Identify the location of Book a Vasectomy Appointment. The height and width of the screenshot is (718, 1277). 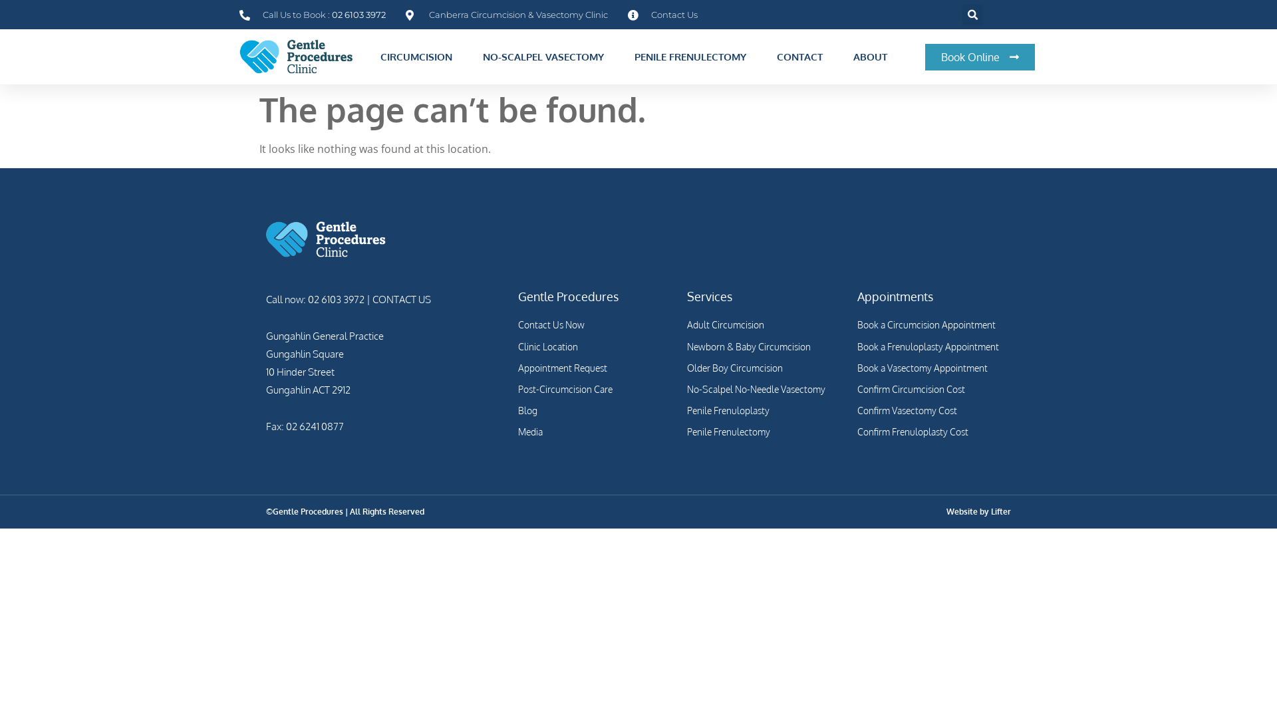
(934, 368).